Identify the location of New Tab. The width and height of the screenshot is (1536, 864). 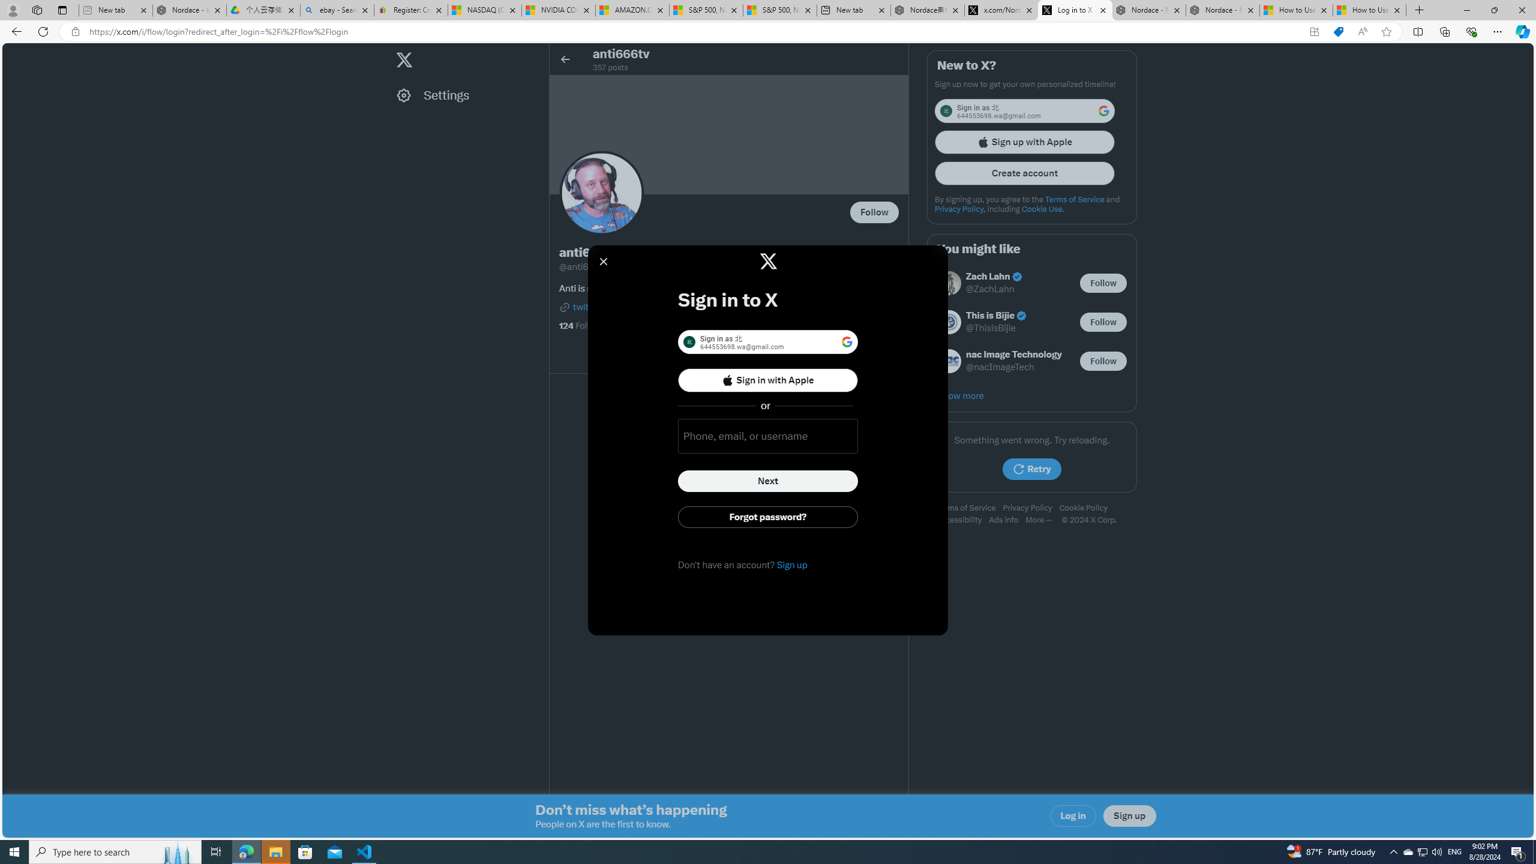
(1420, 10).